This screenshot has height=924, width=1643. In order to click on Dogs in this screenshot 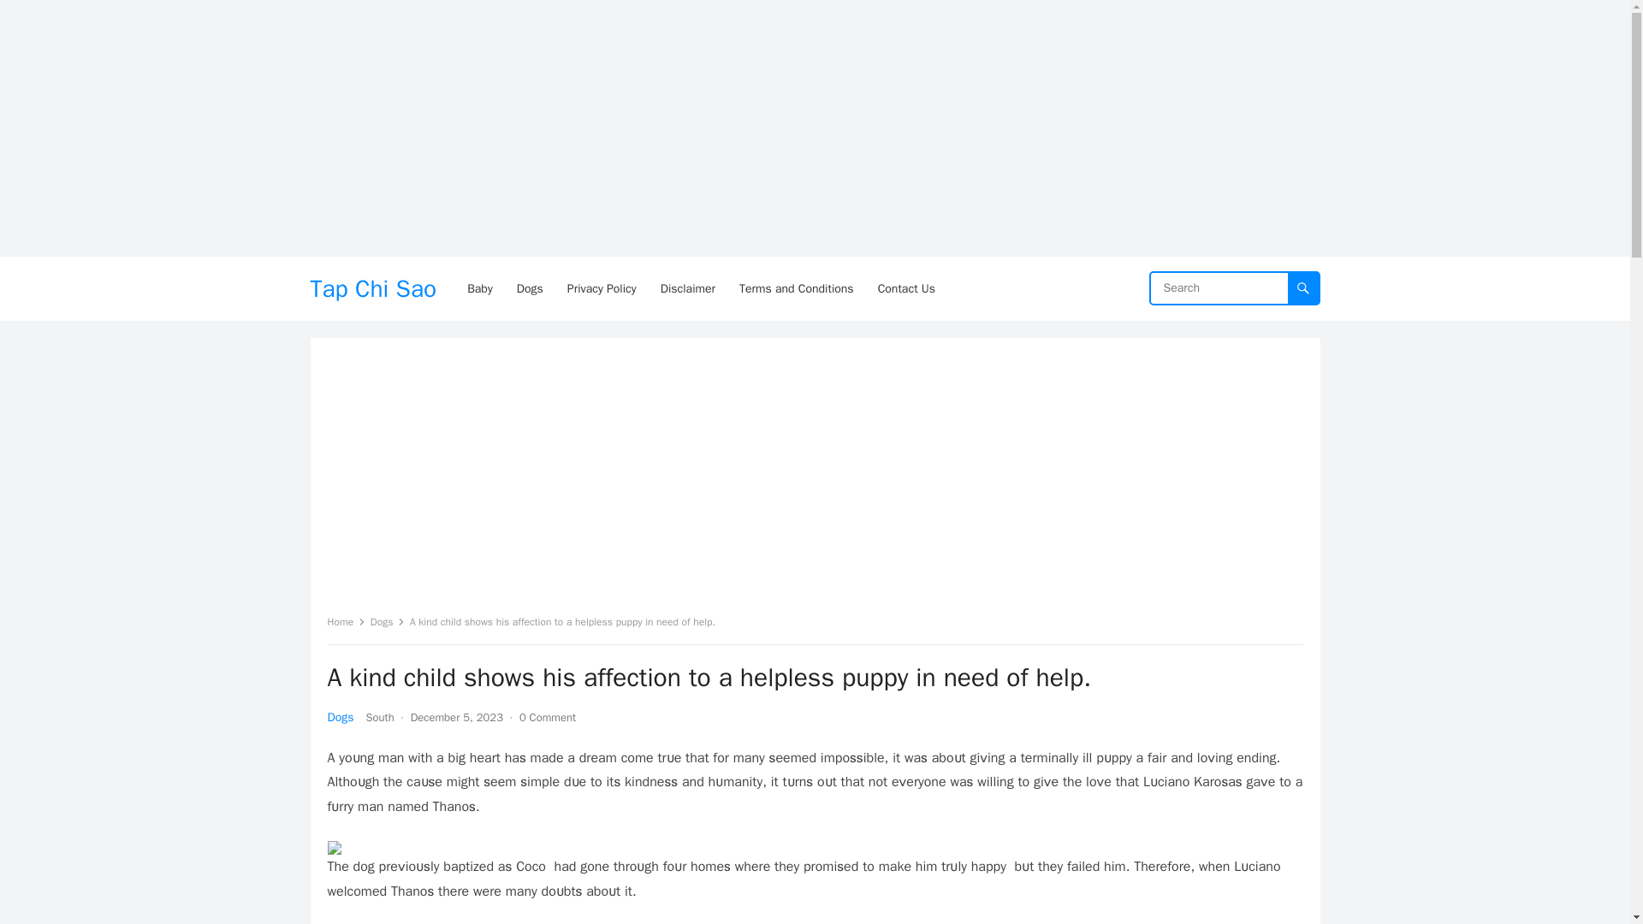, I will do `click(389, 622)`.